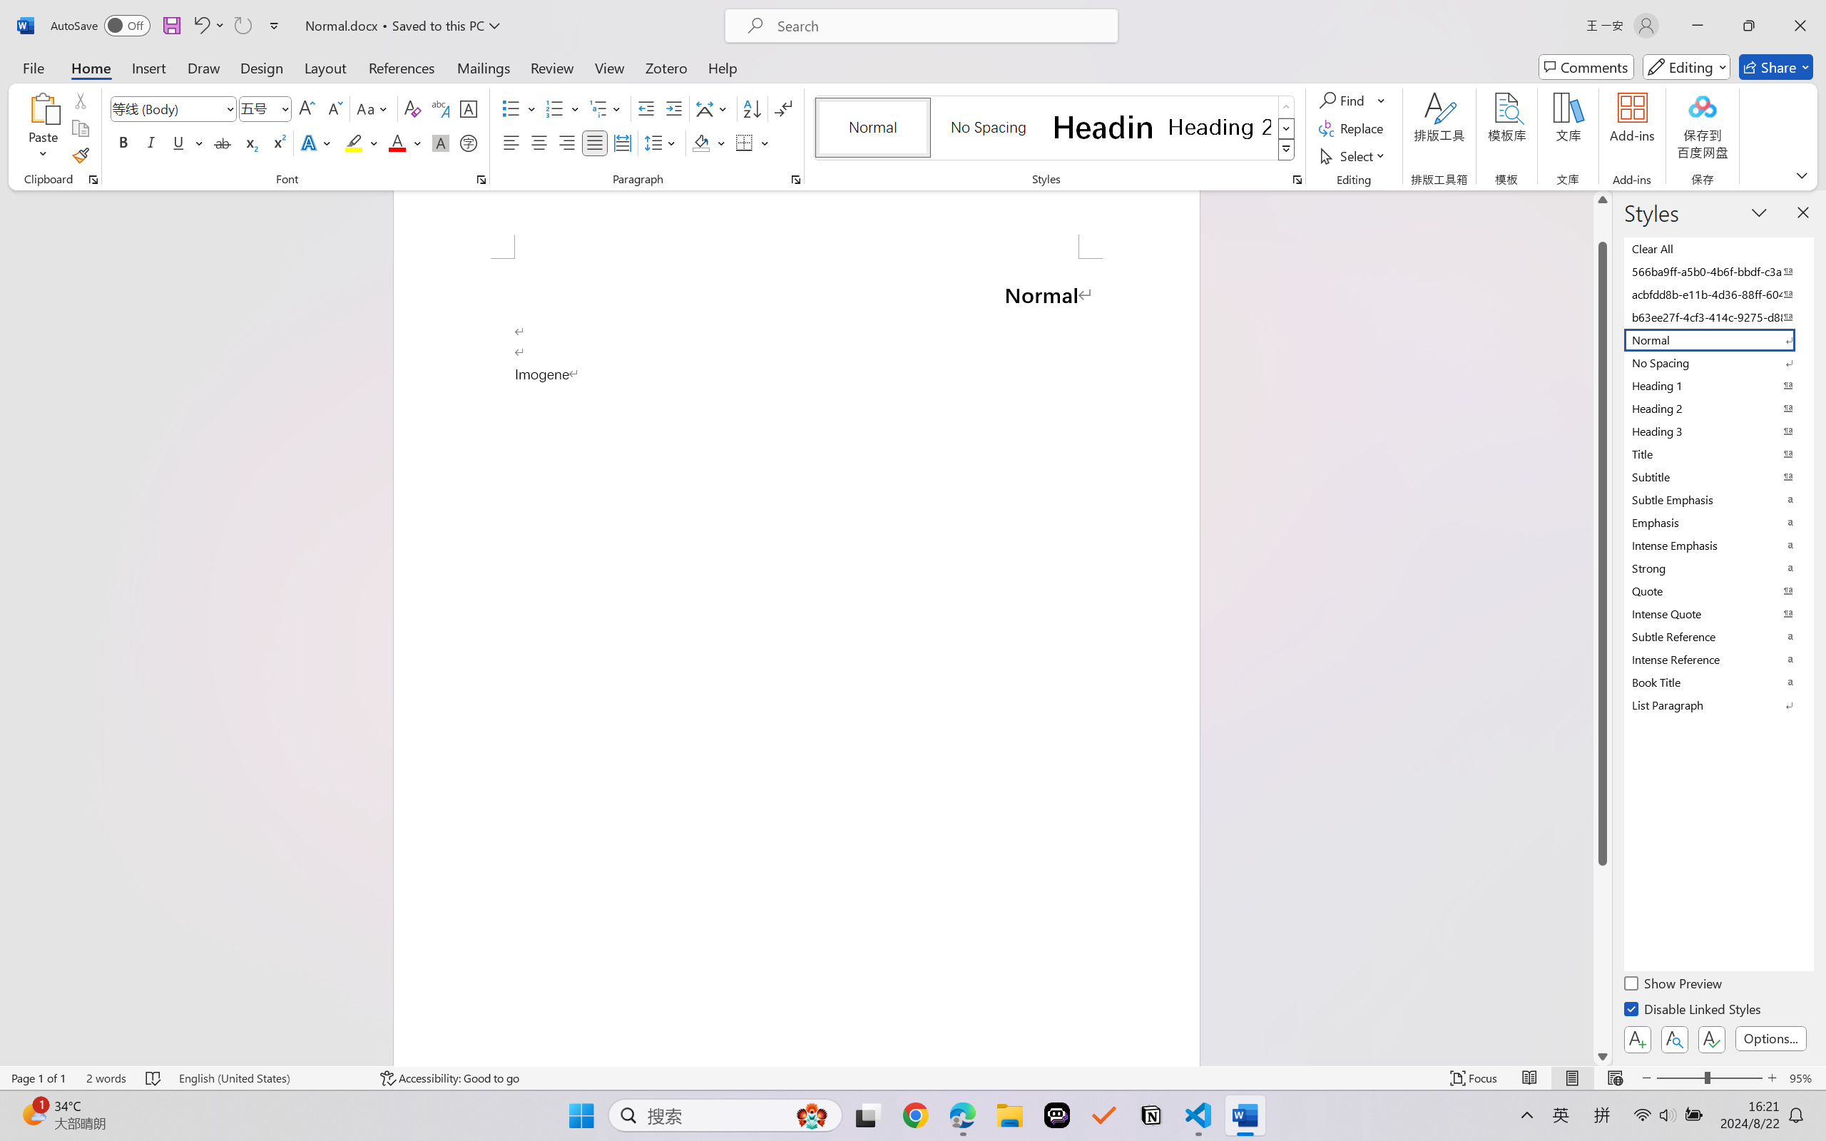 The image size is (1826, 1141). I want to click on Class: NetUIButton, so click(1712, 1039).